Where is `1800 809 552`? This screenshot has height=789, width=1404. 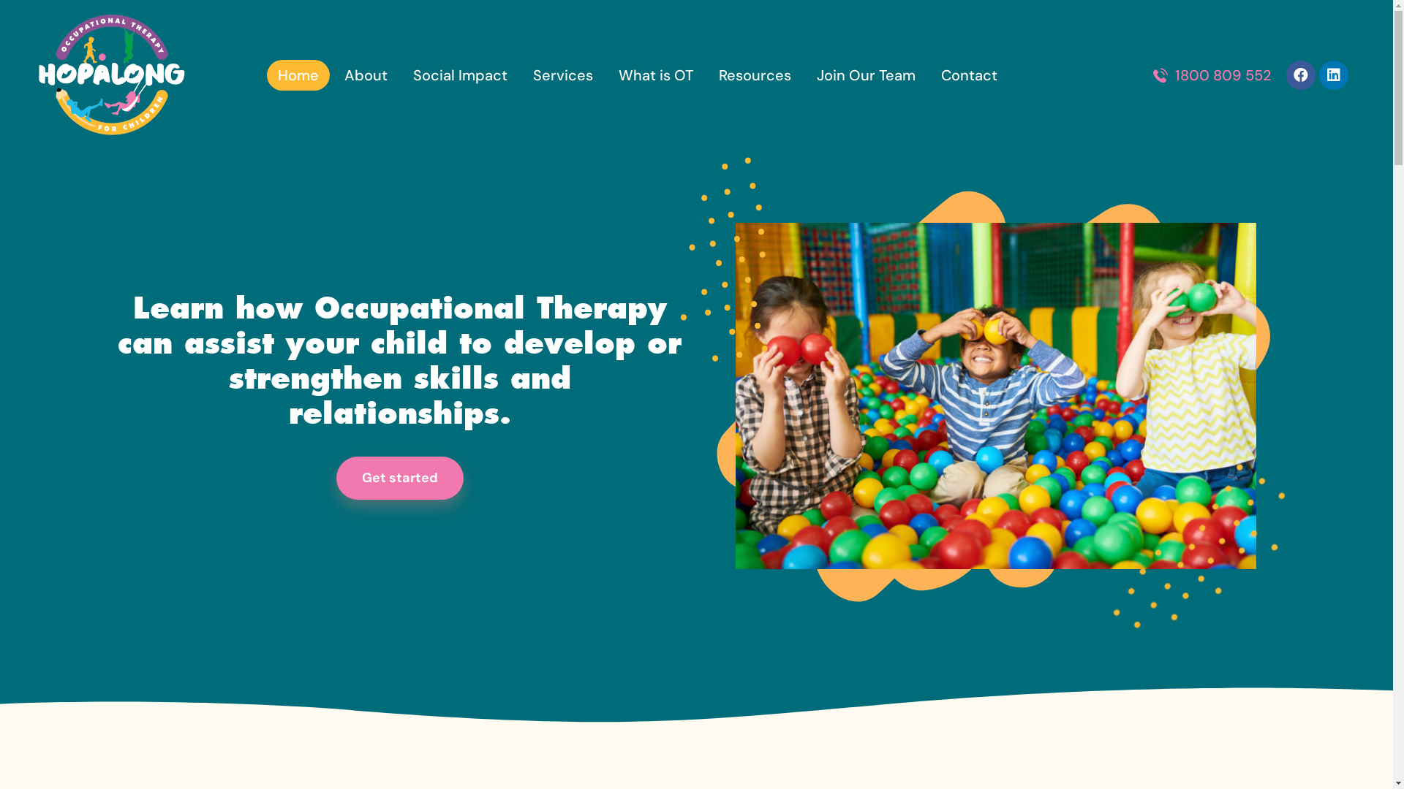
1800 809 552 is located at coordinates (1212, 75).